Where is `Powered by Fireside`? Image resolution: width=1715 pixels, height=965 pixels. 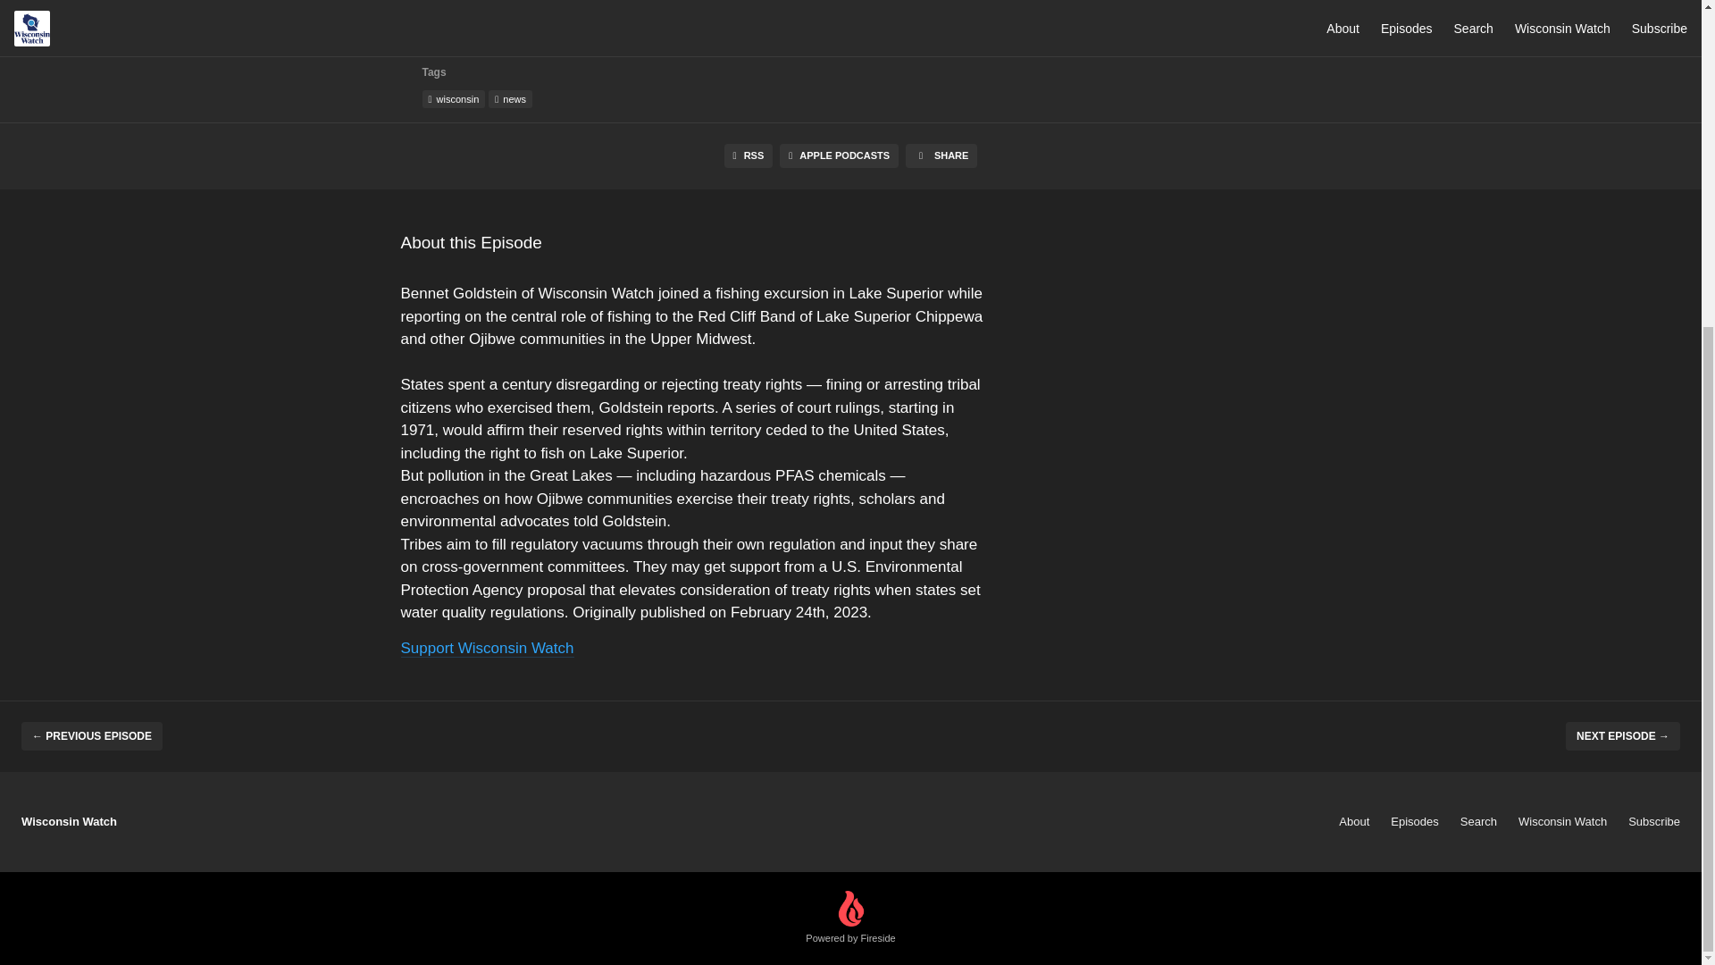
Powered by Fireside is located at coordinates (850, 919).